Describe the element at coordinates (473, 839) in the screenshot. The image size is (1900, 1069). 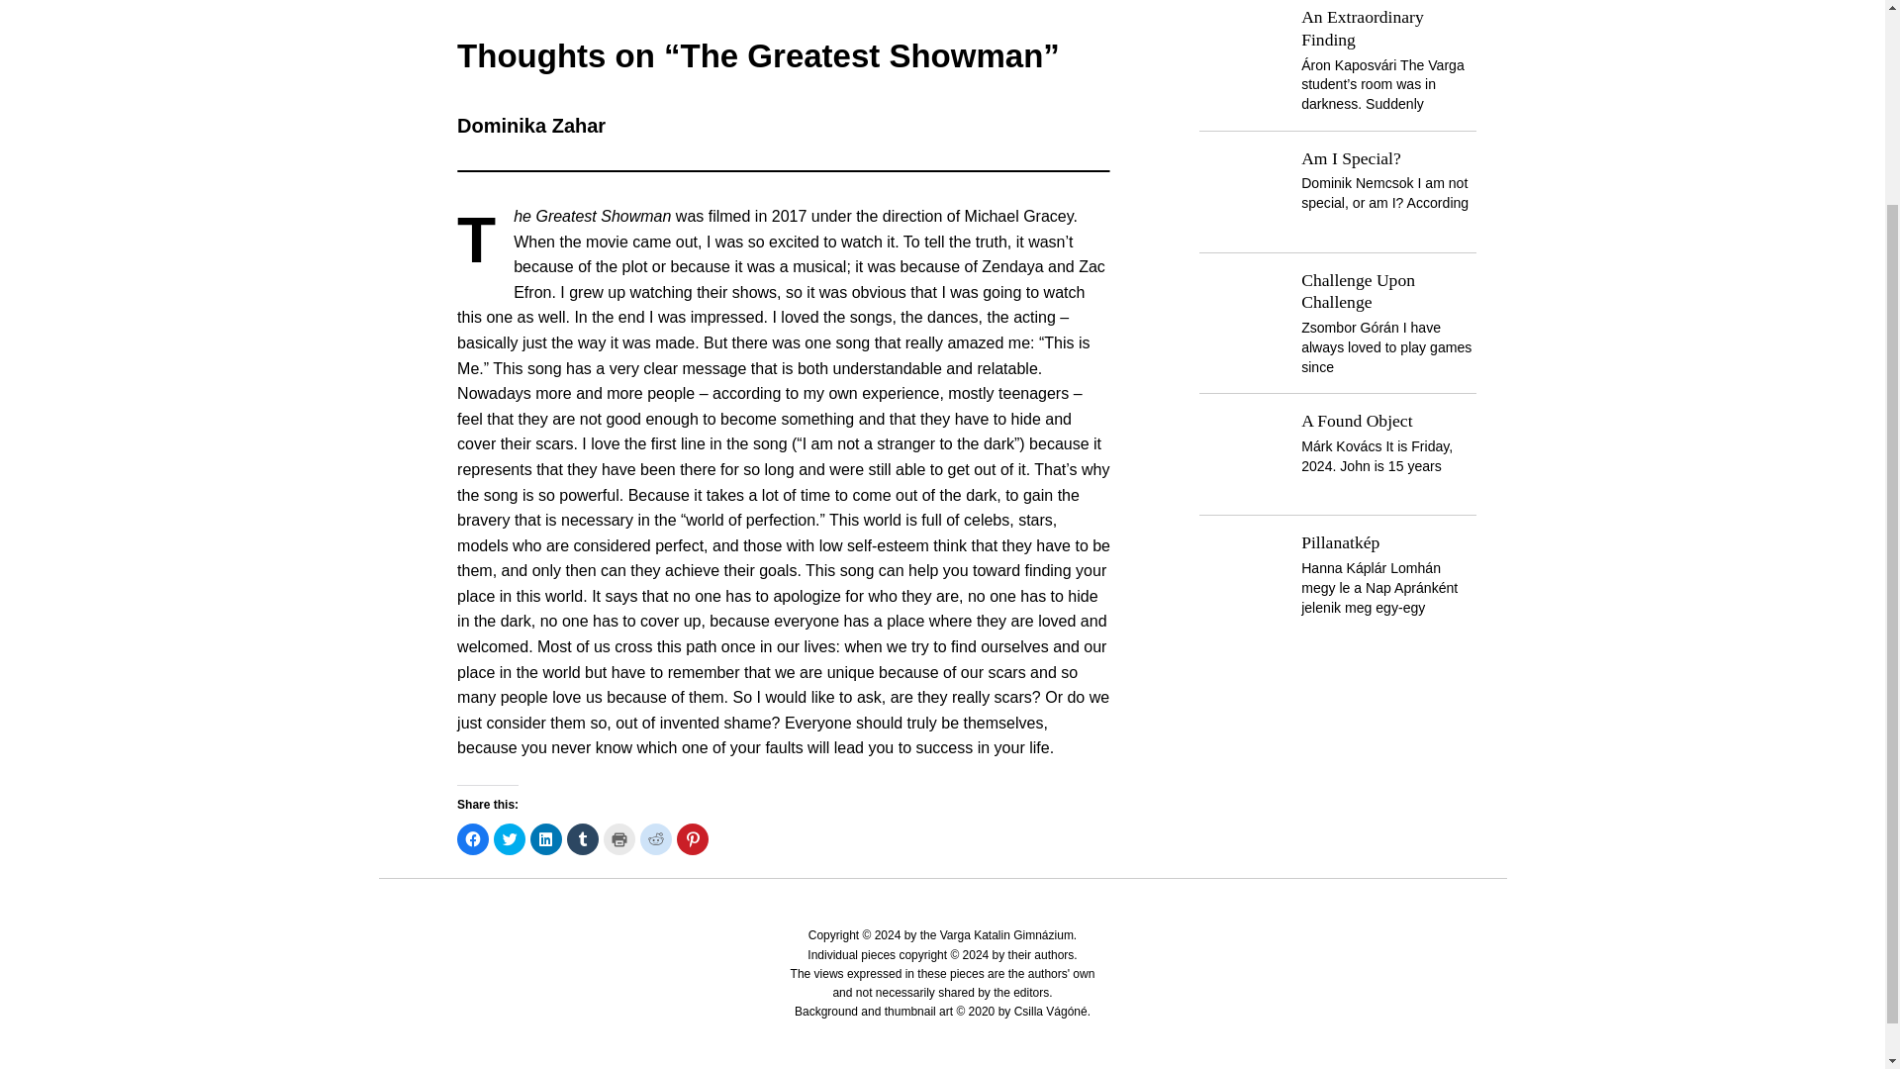
I see `Click to share on Facebook` at that location.